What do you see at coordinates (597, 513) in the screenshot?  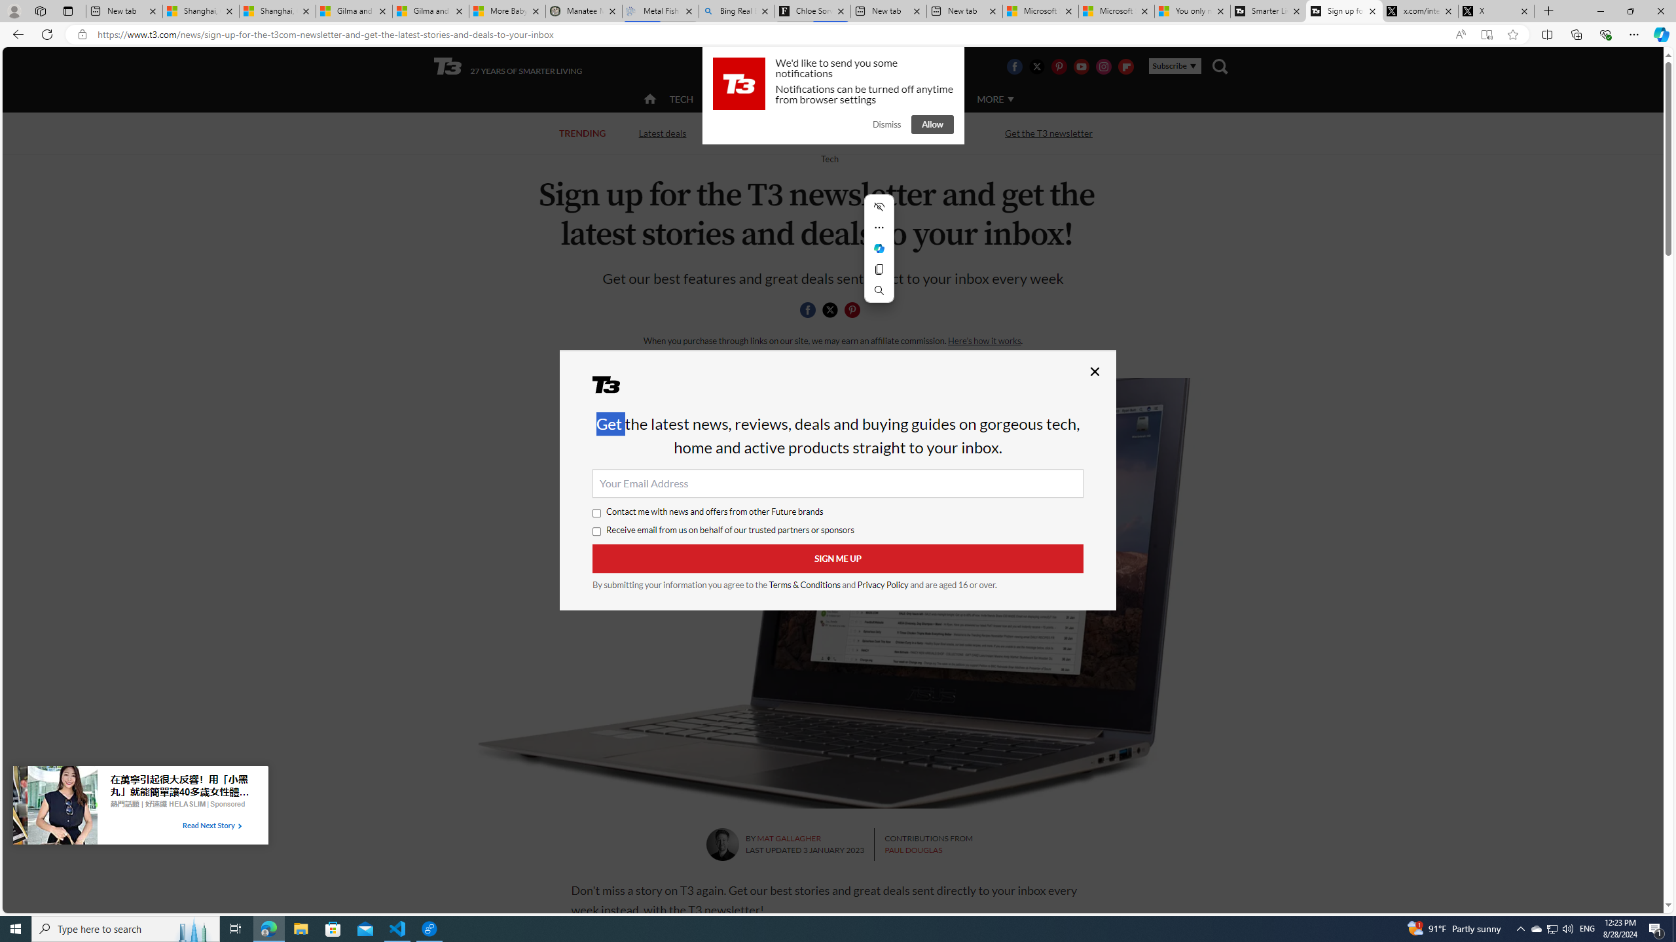 I see `Contact me with news and offers from other Future brands` at bounding box center [597, 513].